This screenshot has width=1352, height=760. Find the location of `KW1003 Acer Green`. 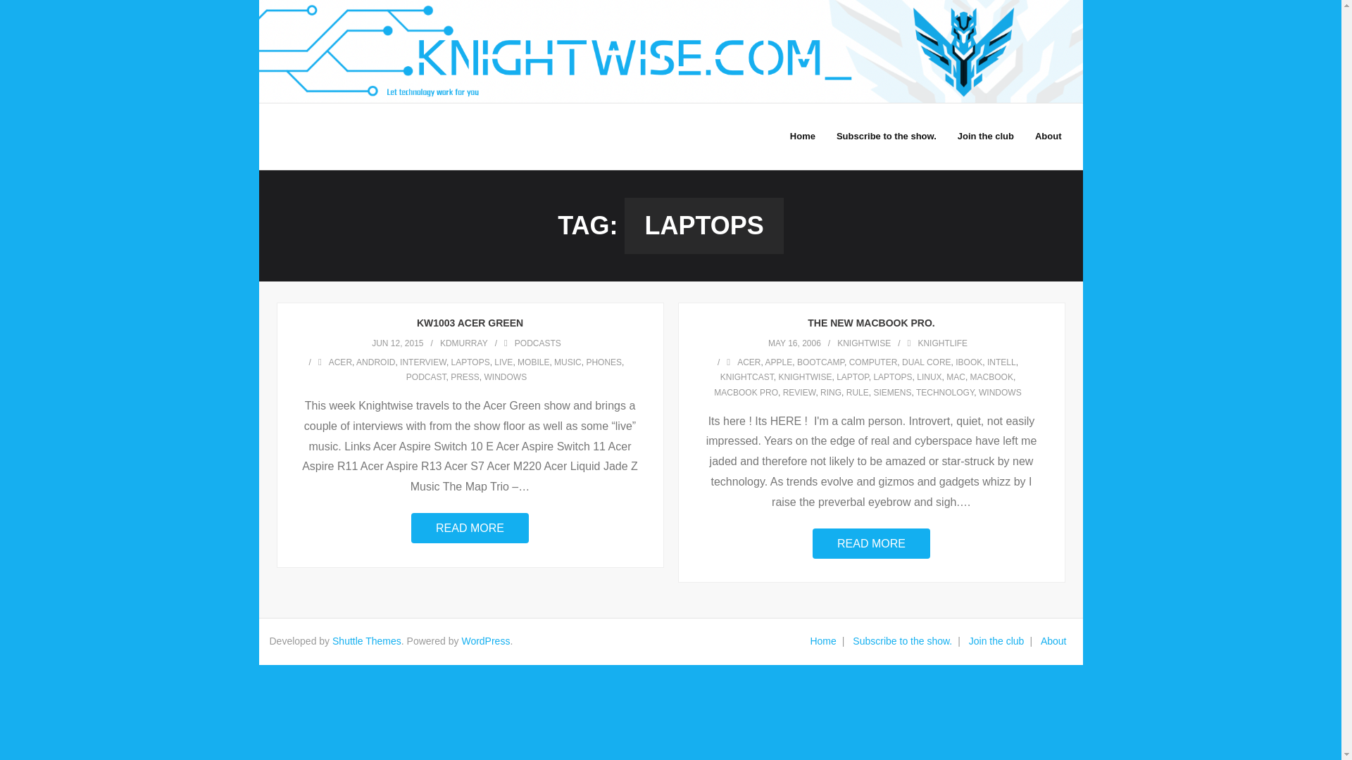

KW1003 Acer Green is located at coordinates (397, 343).